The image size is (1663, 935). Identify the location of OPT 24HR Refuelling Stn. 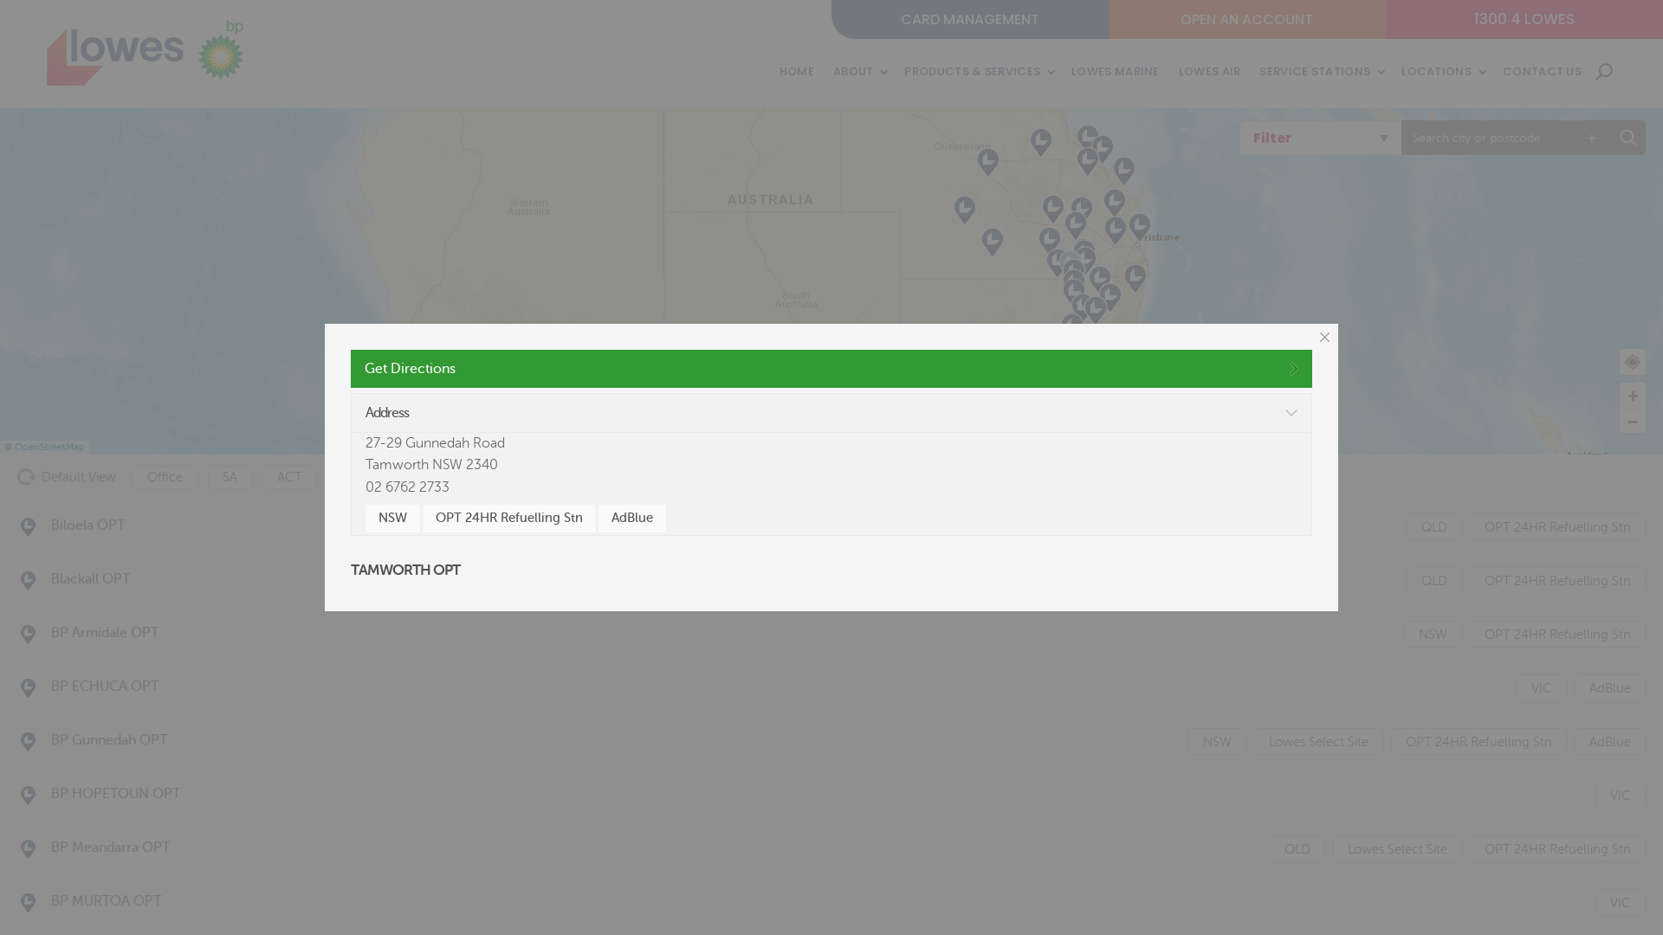
(1557, 848).